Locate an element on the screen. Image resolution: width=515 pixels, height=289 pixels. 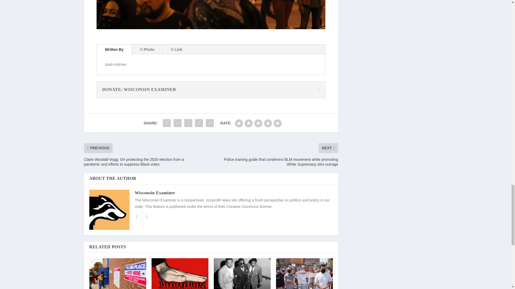
good is located at coordinates (268, 123).